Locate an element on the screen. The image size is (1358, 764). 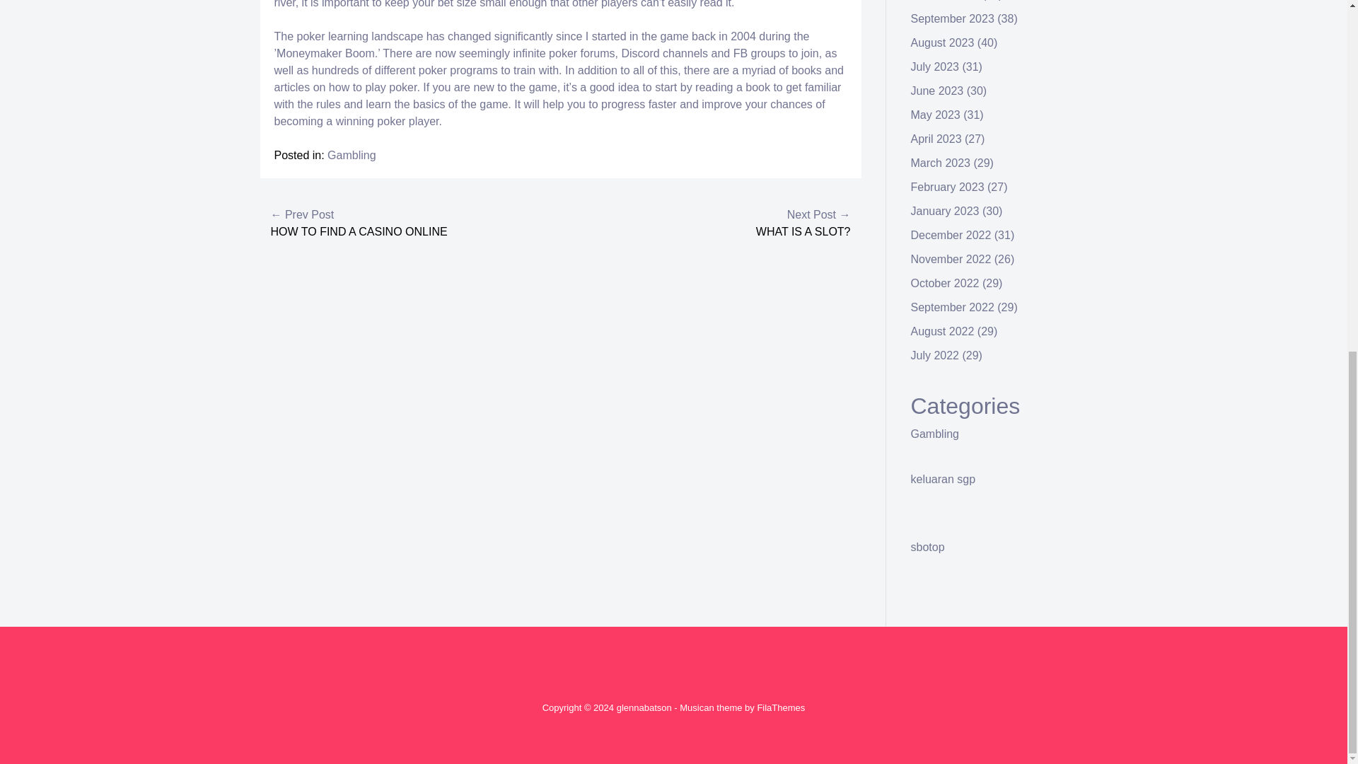
December 2022 is located at coordinates (951, 235).